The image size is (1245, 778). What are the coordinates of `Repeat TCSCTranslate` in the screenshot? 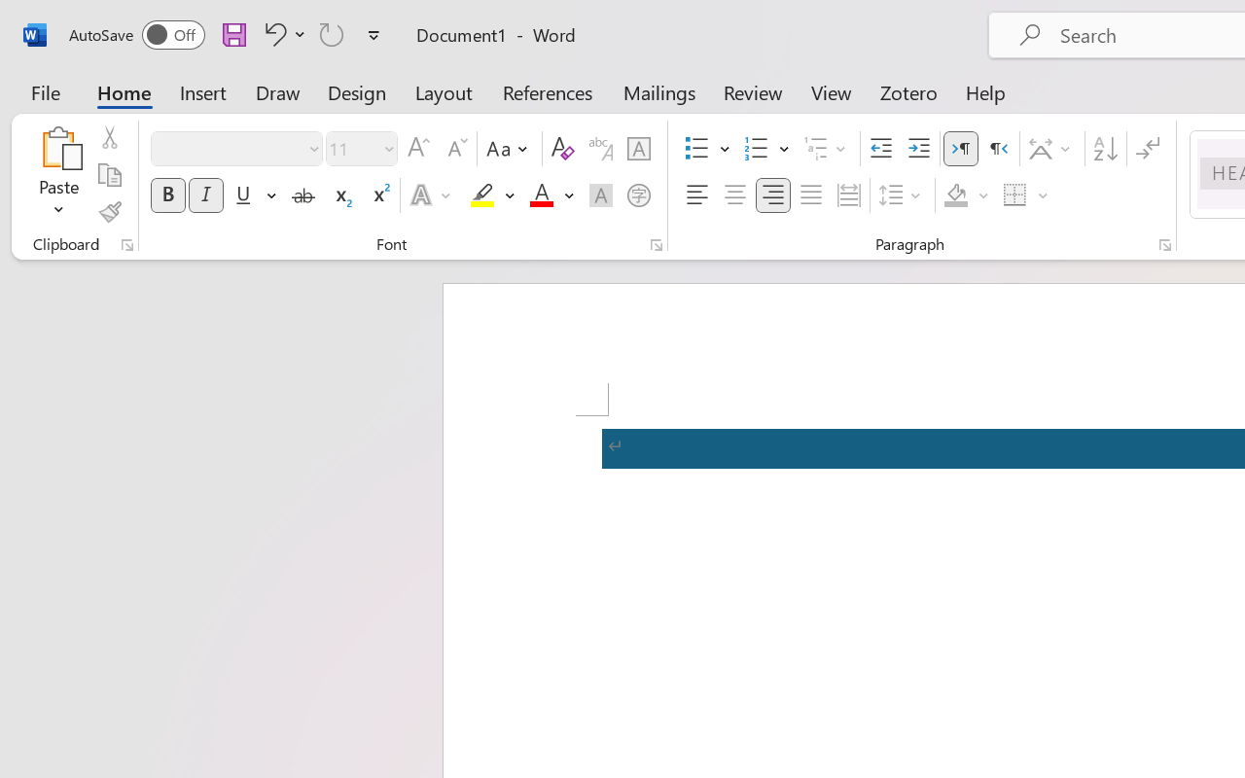 It's located at (332, 34).